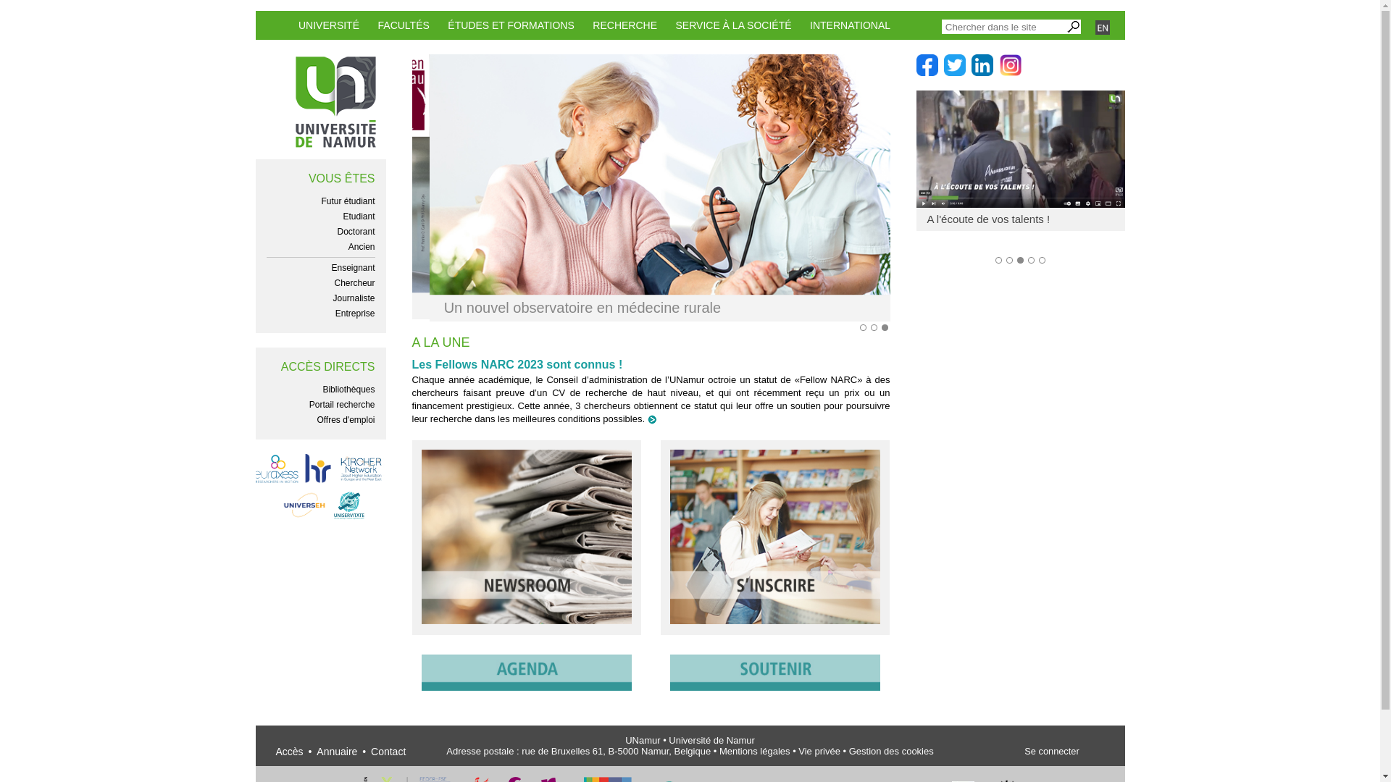 The width and height of the screenshot is (1391, 782). I want to click on Portail recherche, so click(342, 405).